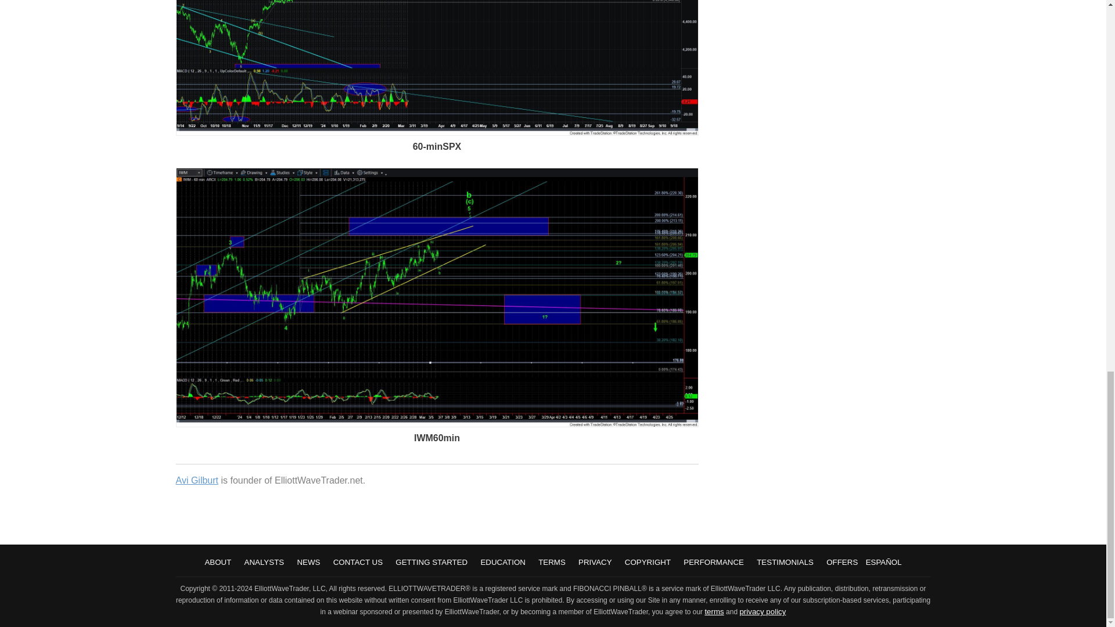 Image resolution: width=1115 pixels, height=627 pixels. Describe the element at coordinates (552, 562) in the screenshot. I see `TERMS` at that location.